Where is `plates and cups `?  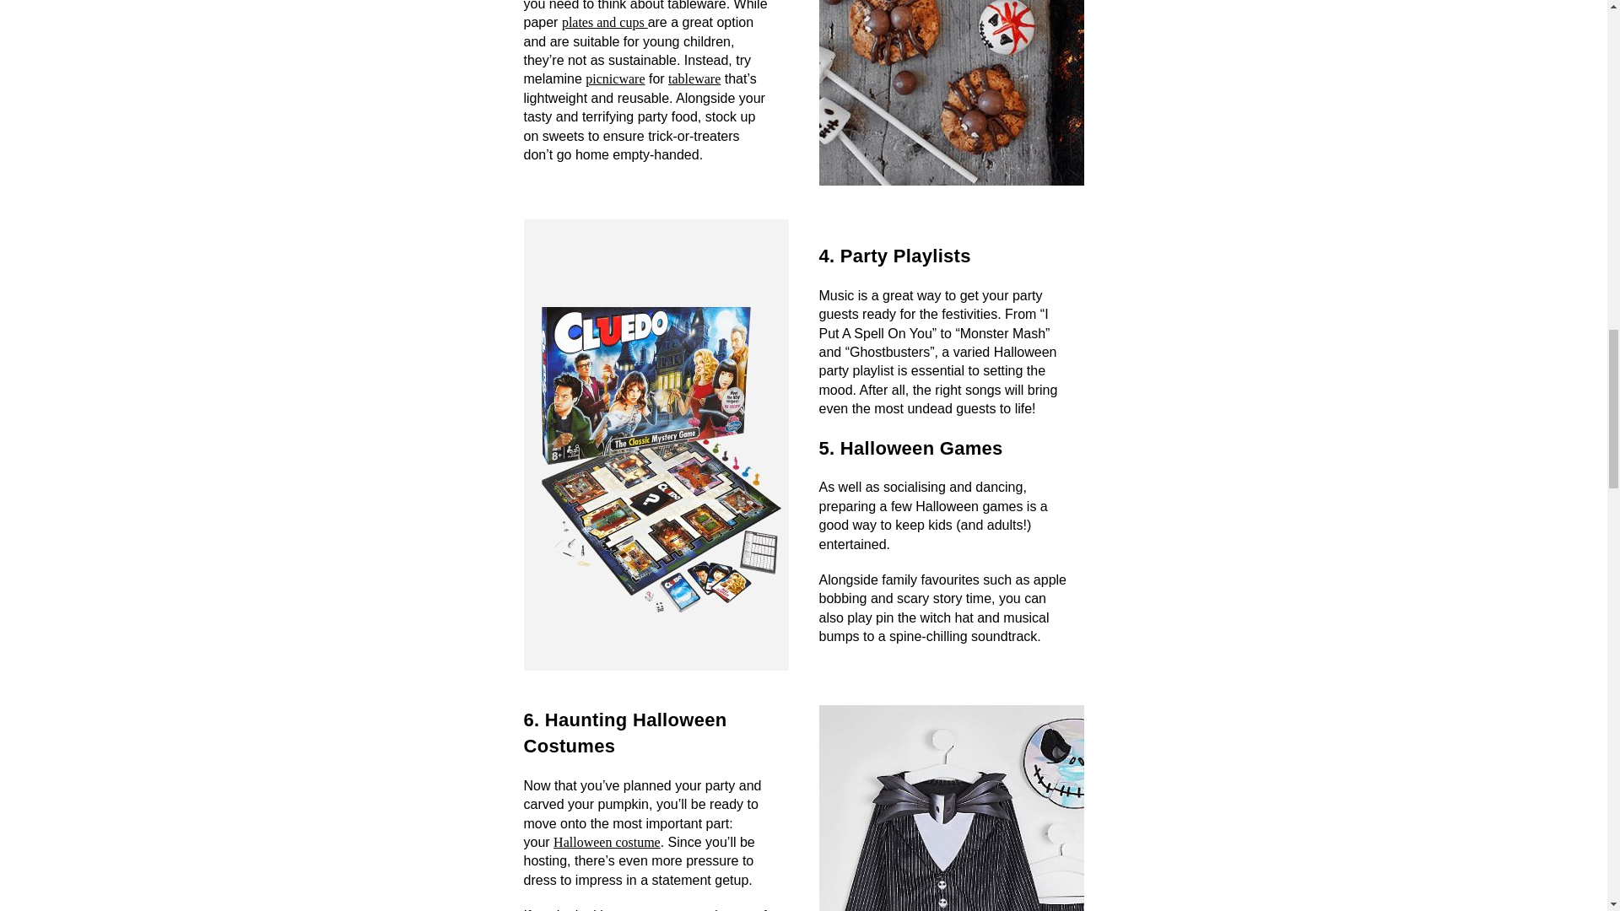 plates and cups  is located at coordinates (605, 22).